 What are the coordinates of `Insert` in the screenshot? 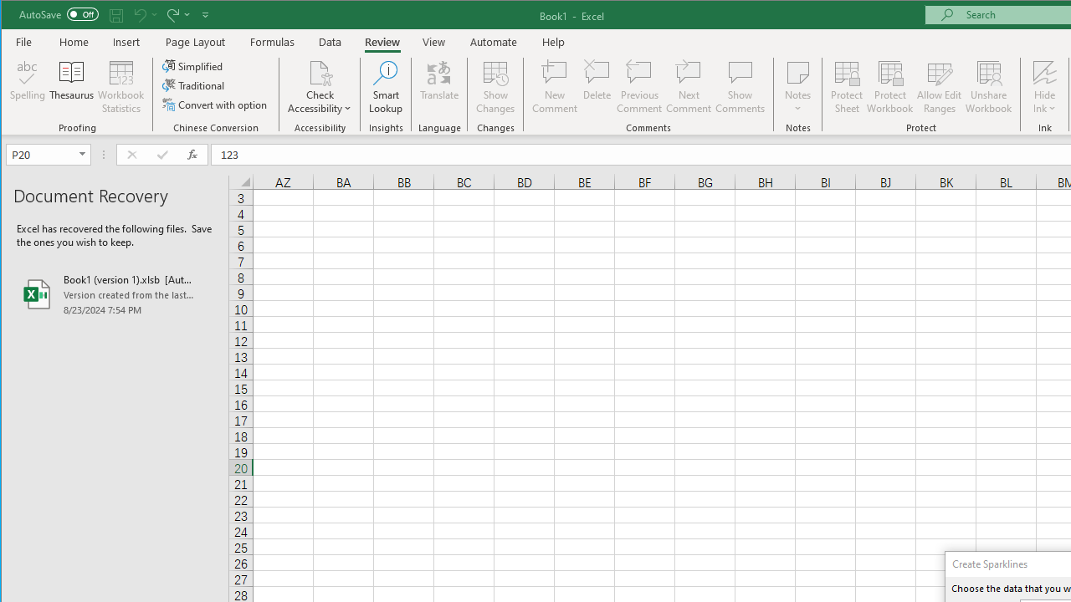 It's located at (126, 42).